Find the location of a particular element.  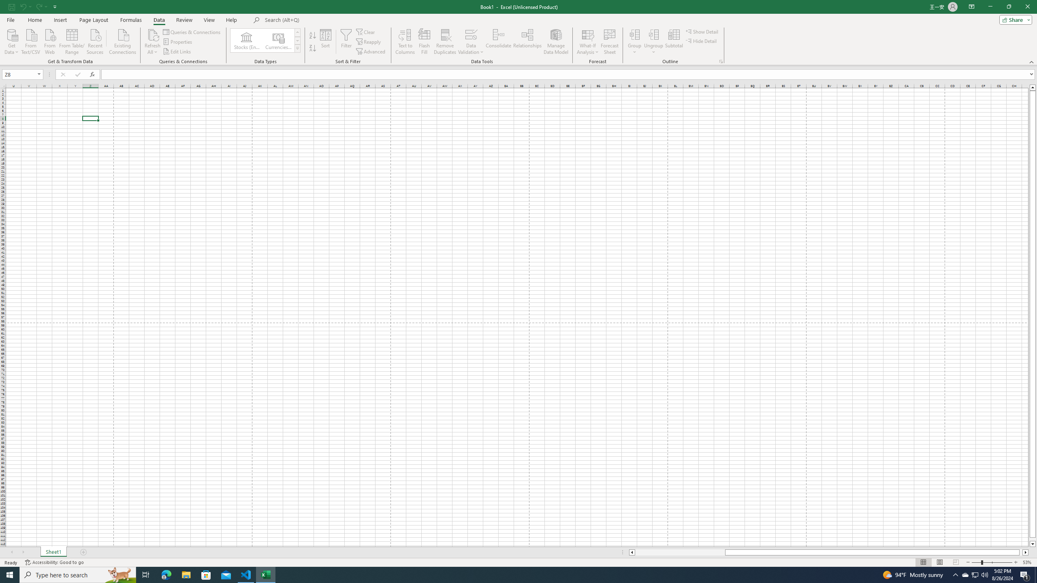

Zoom is located at coordinates (992, 562).